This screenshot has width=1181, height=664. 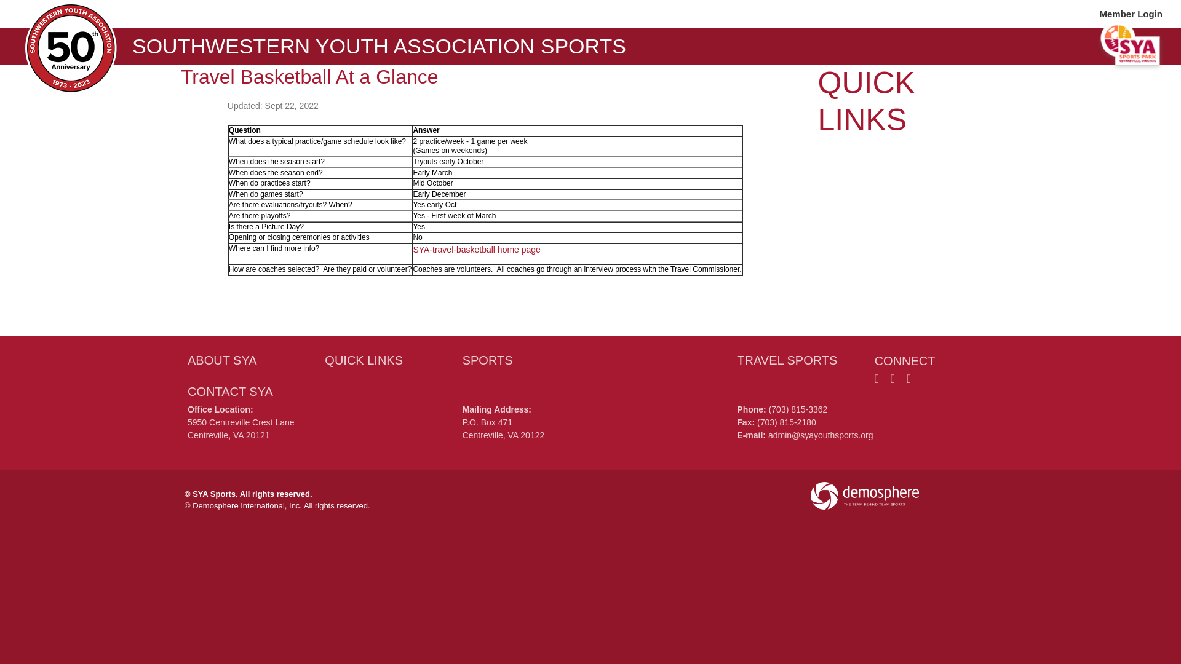 What do you see at coordinates (1131, 14) in the screenshot?
I see `Member Login` at bounding box center [1131, 14].